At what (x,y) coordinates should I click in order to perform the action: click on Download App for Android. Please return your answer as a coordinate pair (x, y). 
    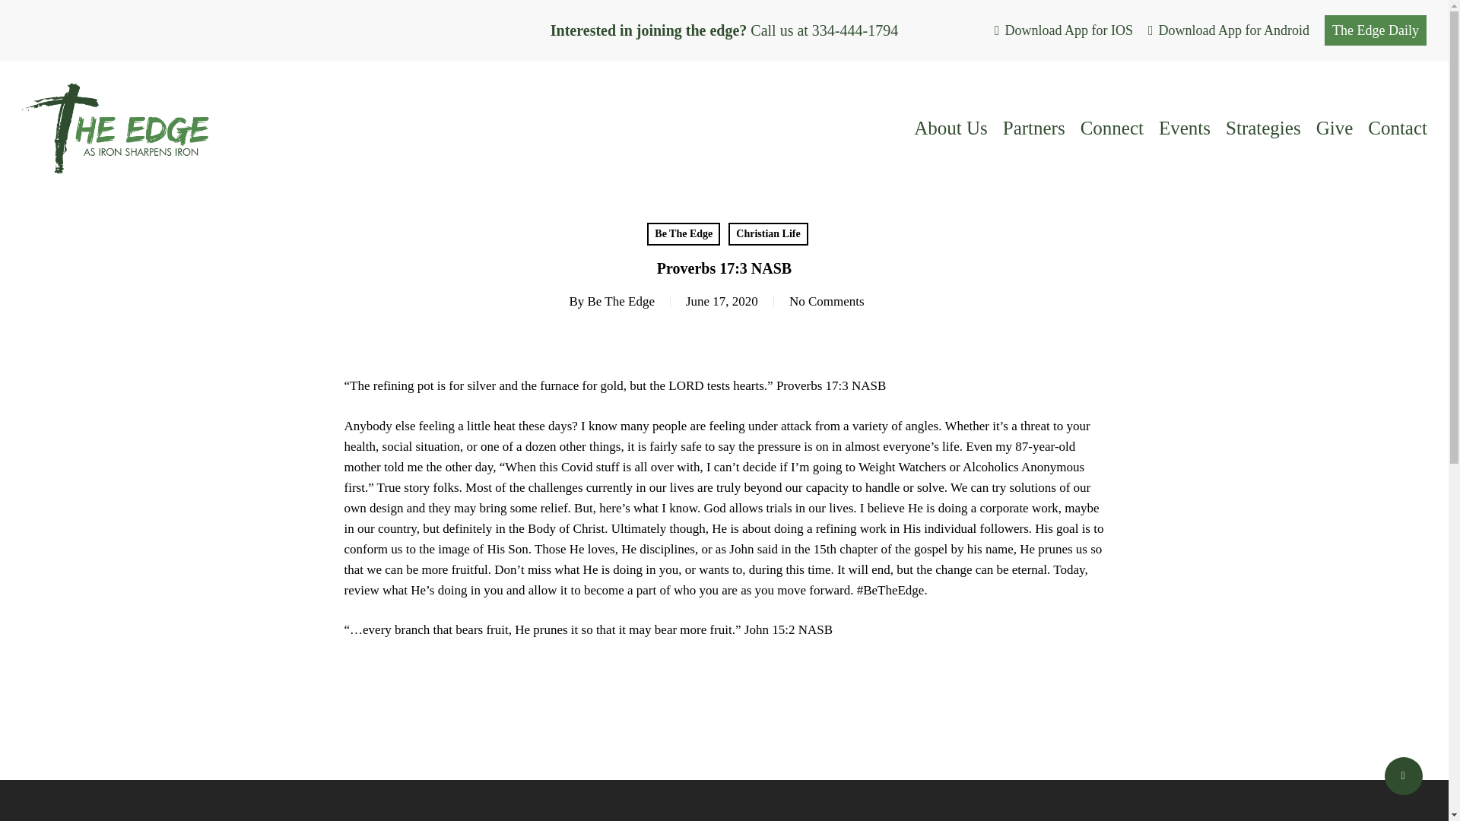
    Looking at the image, I should click on (1229, 30).